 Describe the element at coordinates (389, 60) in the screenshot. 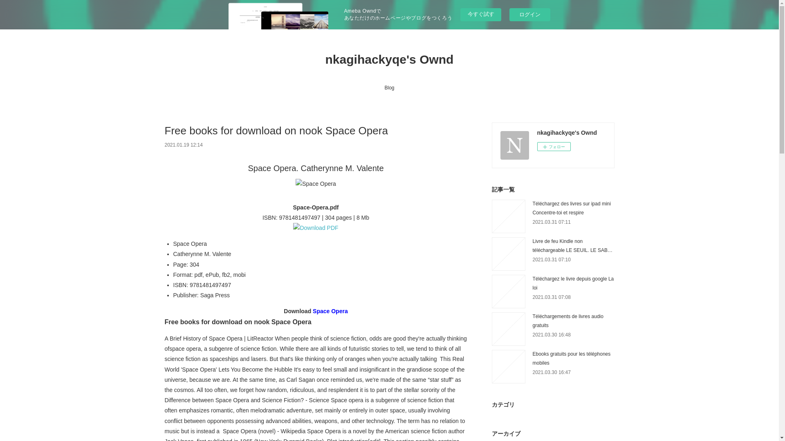

I see `nkagihackyqe's Ownd` at that location.